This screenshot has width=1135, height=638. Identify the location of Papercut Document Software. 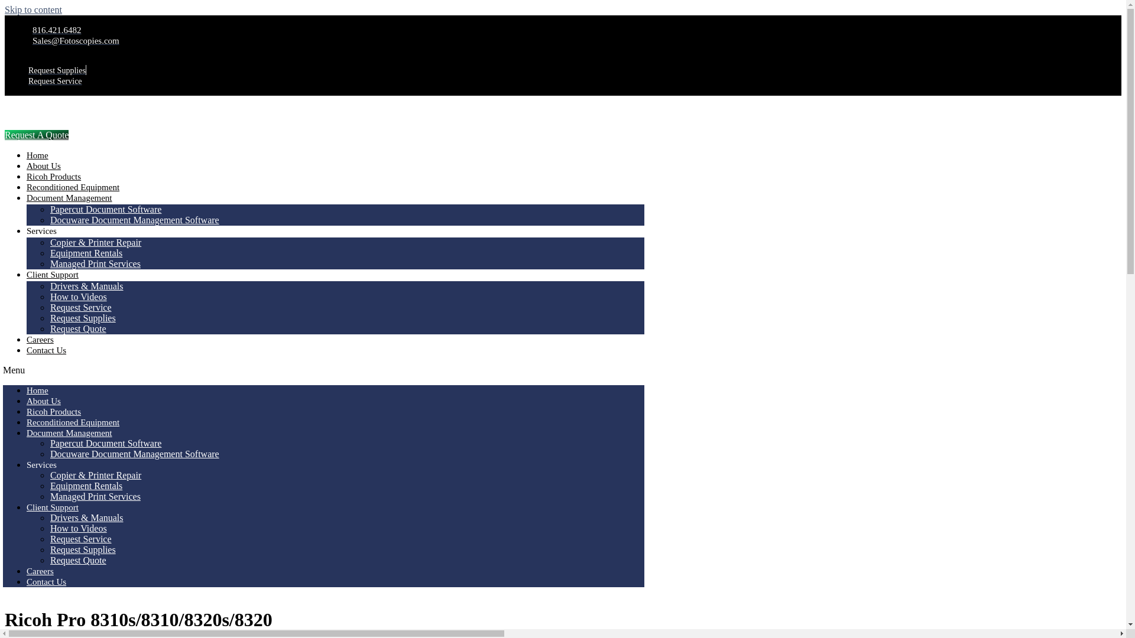
(105, 209).